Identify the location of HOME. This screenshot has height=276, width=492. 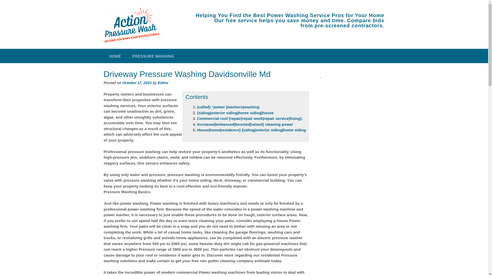
(115, 56).